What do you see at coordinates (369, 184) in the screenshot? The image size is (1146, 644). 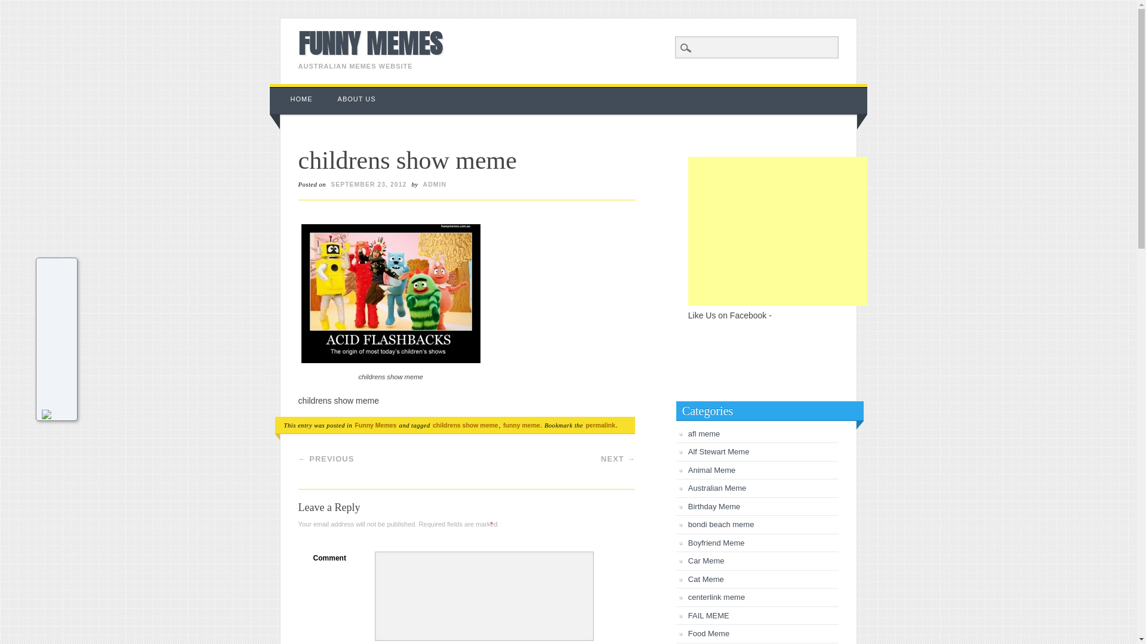 I see `SEPTEMBER 23, 2012` at bounding box center [369, 184].